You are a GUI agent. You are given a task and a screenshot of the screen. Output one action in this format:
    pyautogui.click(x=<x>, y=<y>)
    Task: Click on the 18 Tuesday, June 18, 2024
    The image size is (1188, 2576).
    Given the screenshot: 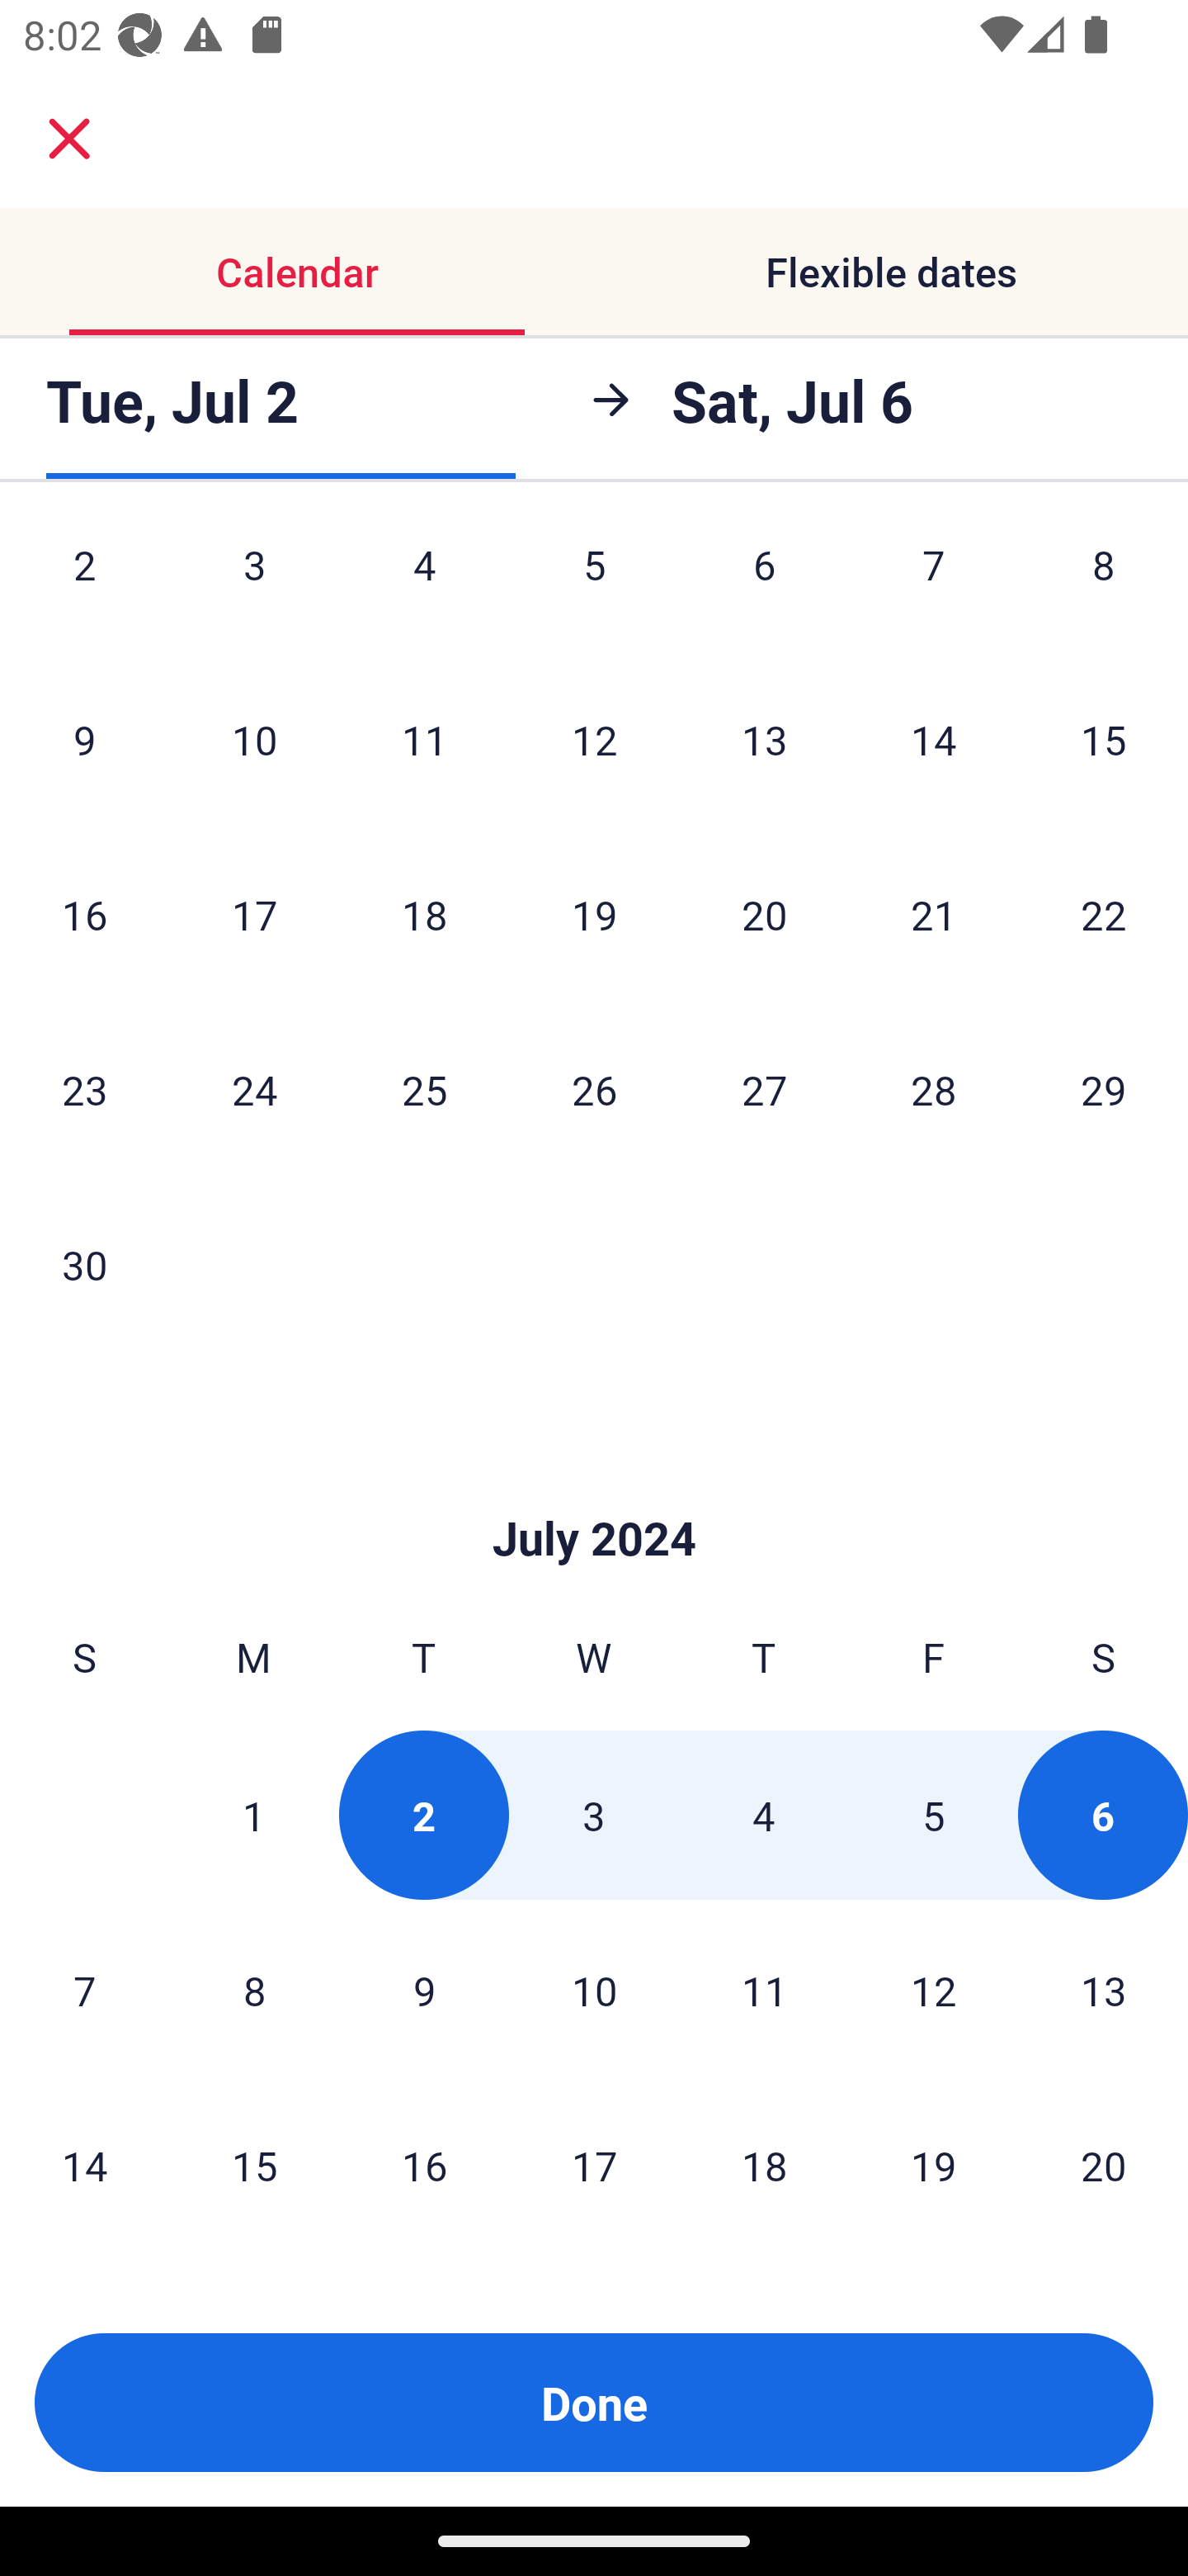 What is the action you would take?
    pyautogui.click(x=424, y=914)
    